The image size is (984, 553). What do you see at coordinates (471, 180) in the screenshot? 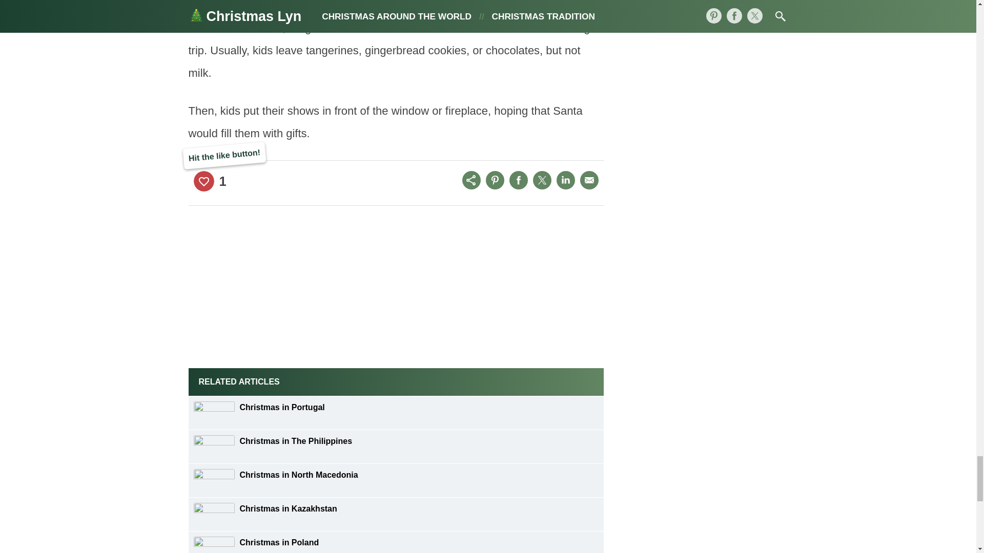
I see `Copy Link` at bounding box center [471, 180].